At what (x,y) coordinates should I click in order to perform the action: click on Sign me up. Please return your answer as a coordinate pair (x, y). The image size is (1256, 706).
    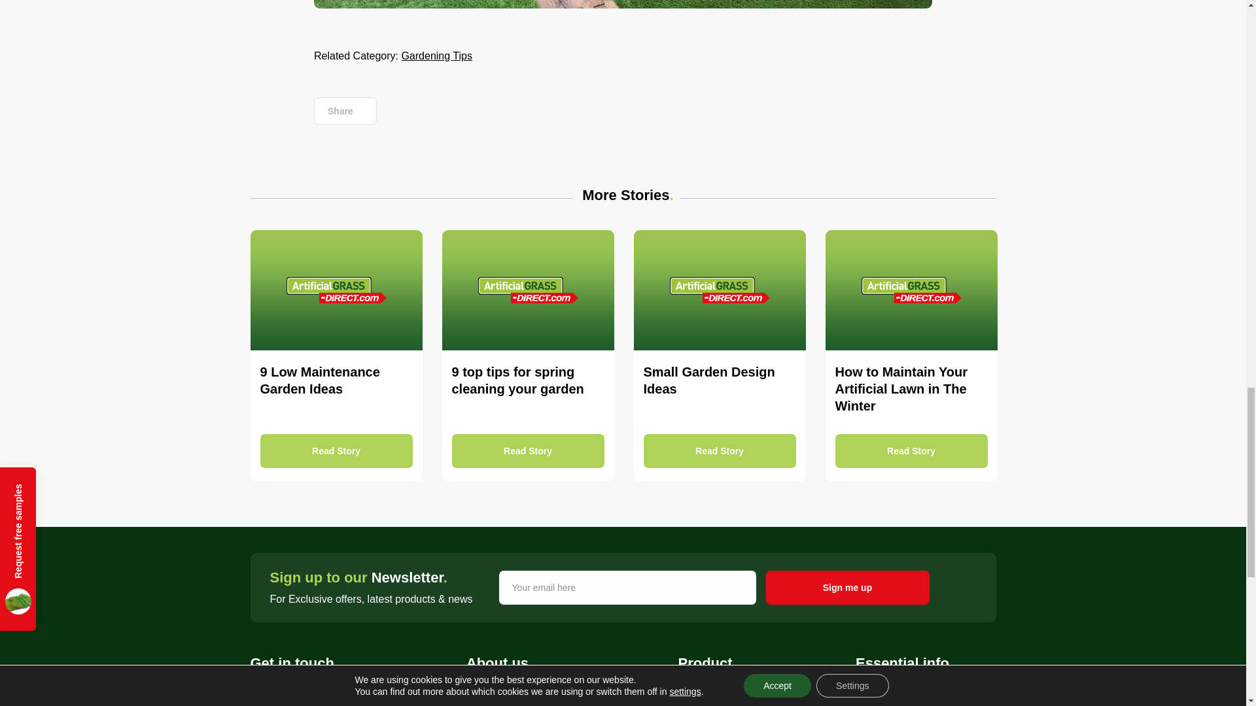
    Looking at the image, I should click on (846, 587).